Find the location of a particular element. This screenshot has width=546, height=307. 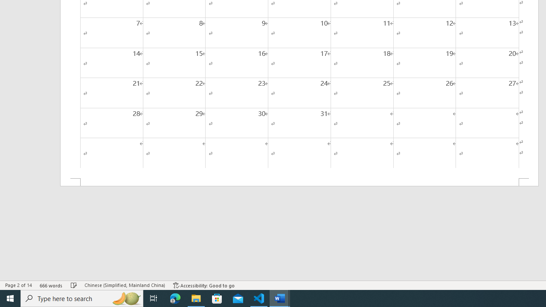

Page Number Page 2 of 14 is located at coordinates (18, 285).